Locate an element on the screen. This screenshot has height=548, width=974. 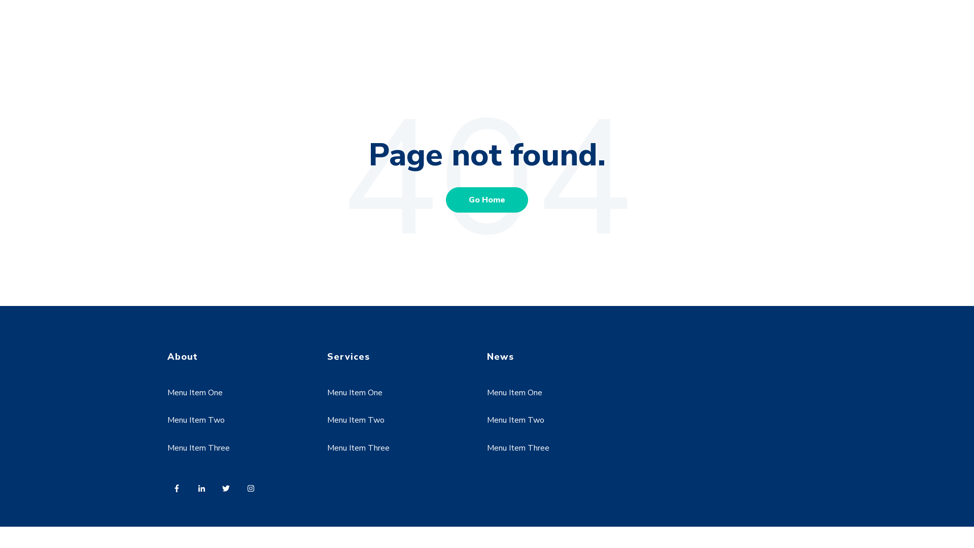
Menu Item One is located at coordinates (514, 393).